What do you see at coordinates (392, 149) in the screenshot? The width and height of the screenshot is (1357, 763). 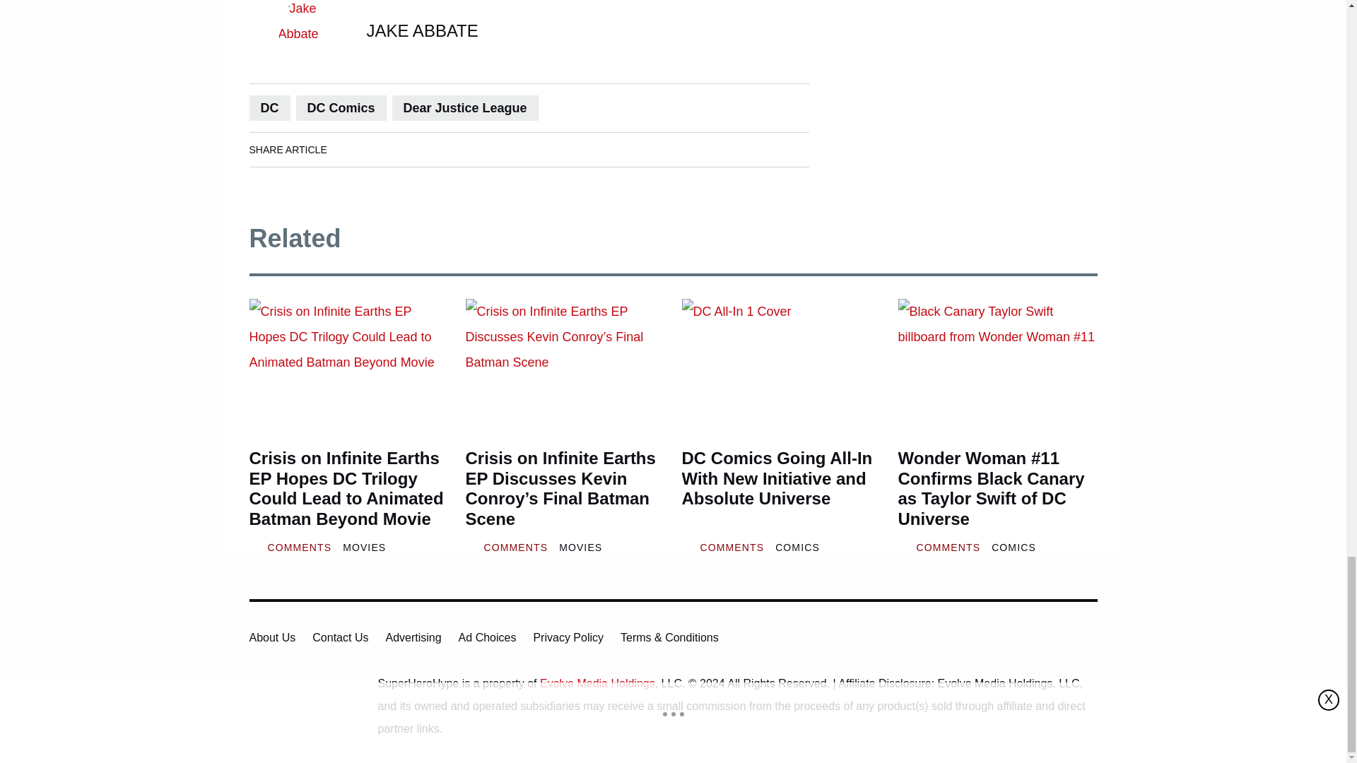 I see `LinkedIn` at bounding box center [392, 149].